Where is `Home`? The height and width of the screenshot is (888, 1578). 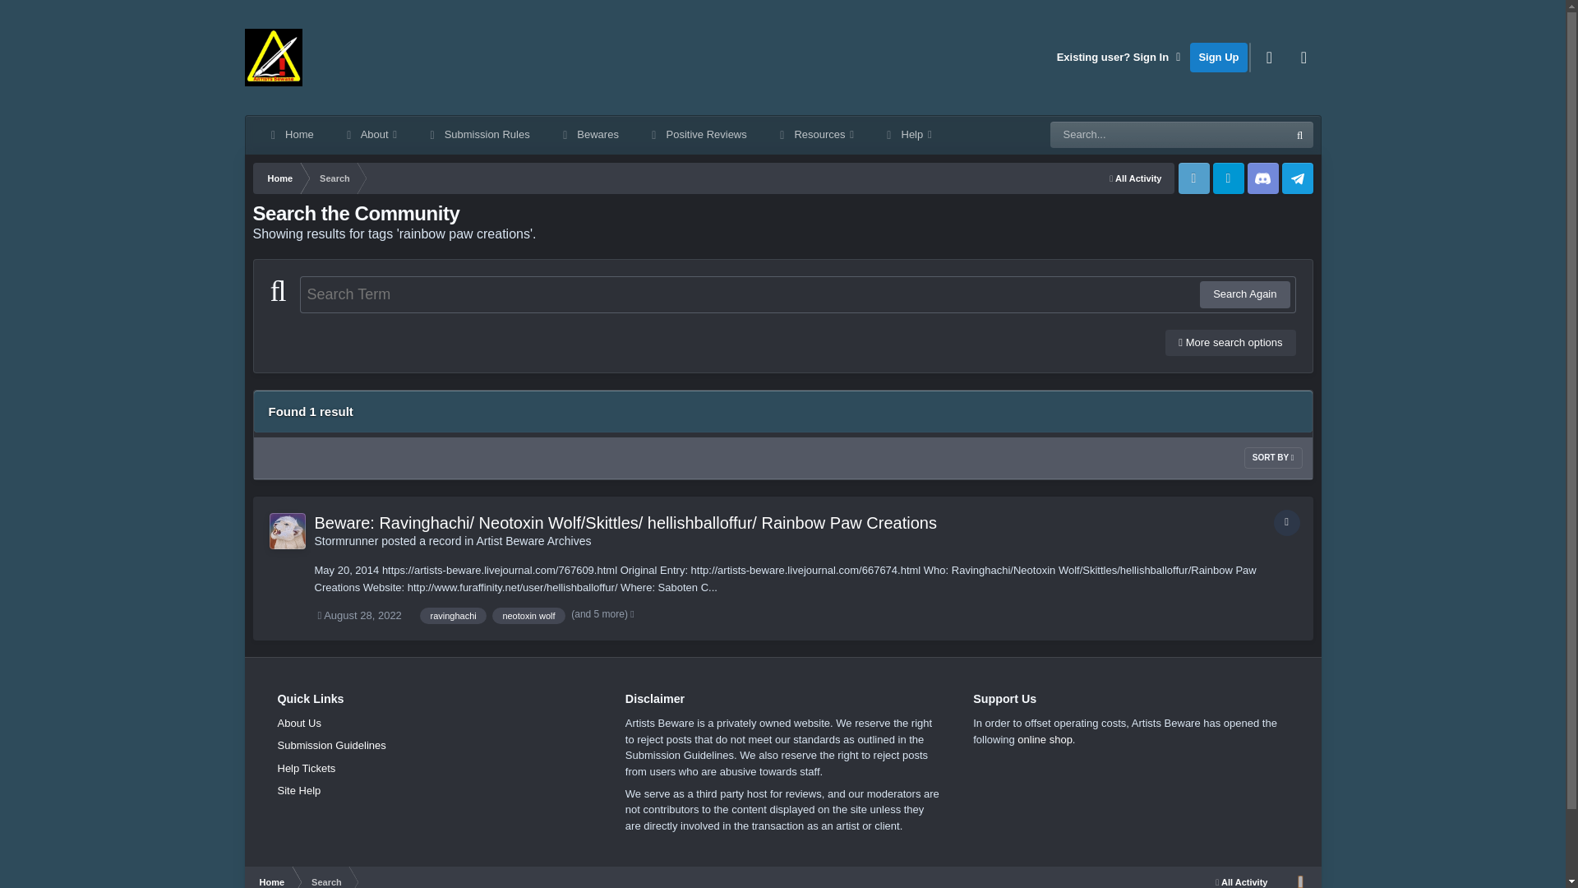
Home is located at coordinates (290, 135).